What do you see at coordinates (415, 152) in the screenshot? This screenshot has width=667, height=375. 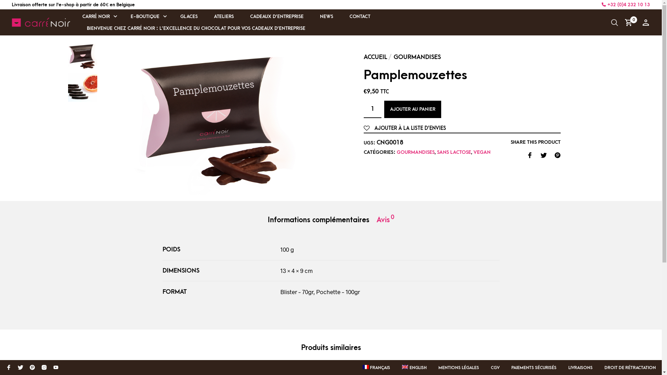 I see `GOURMANDISES` at bounding box center [415, 152].